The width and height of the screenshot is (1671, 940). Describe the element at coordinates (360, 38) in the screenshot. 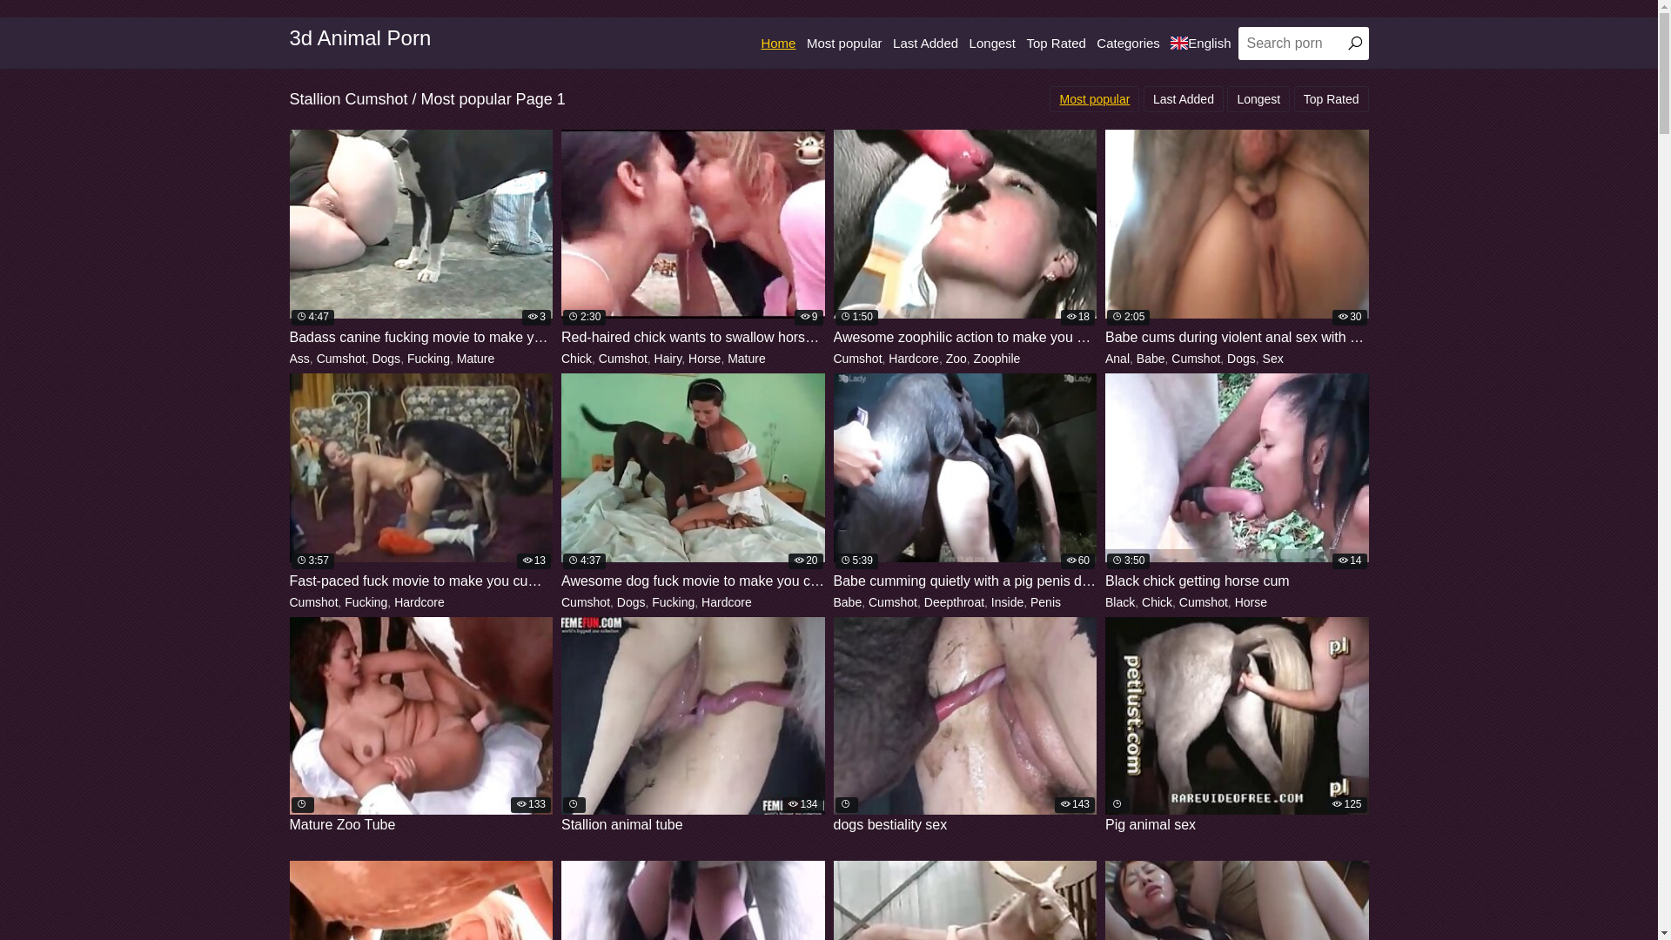

I see `3d Animal Porn` at that location.